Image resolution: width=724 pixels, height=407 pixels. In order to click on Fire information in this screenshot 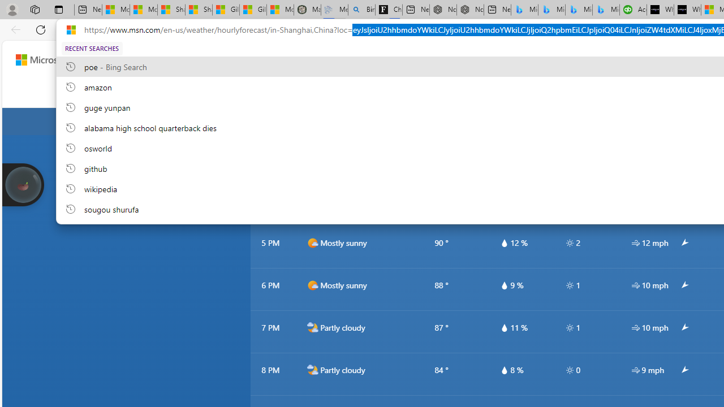, I will do `click(693, 92)`.